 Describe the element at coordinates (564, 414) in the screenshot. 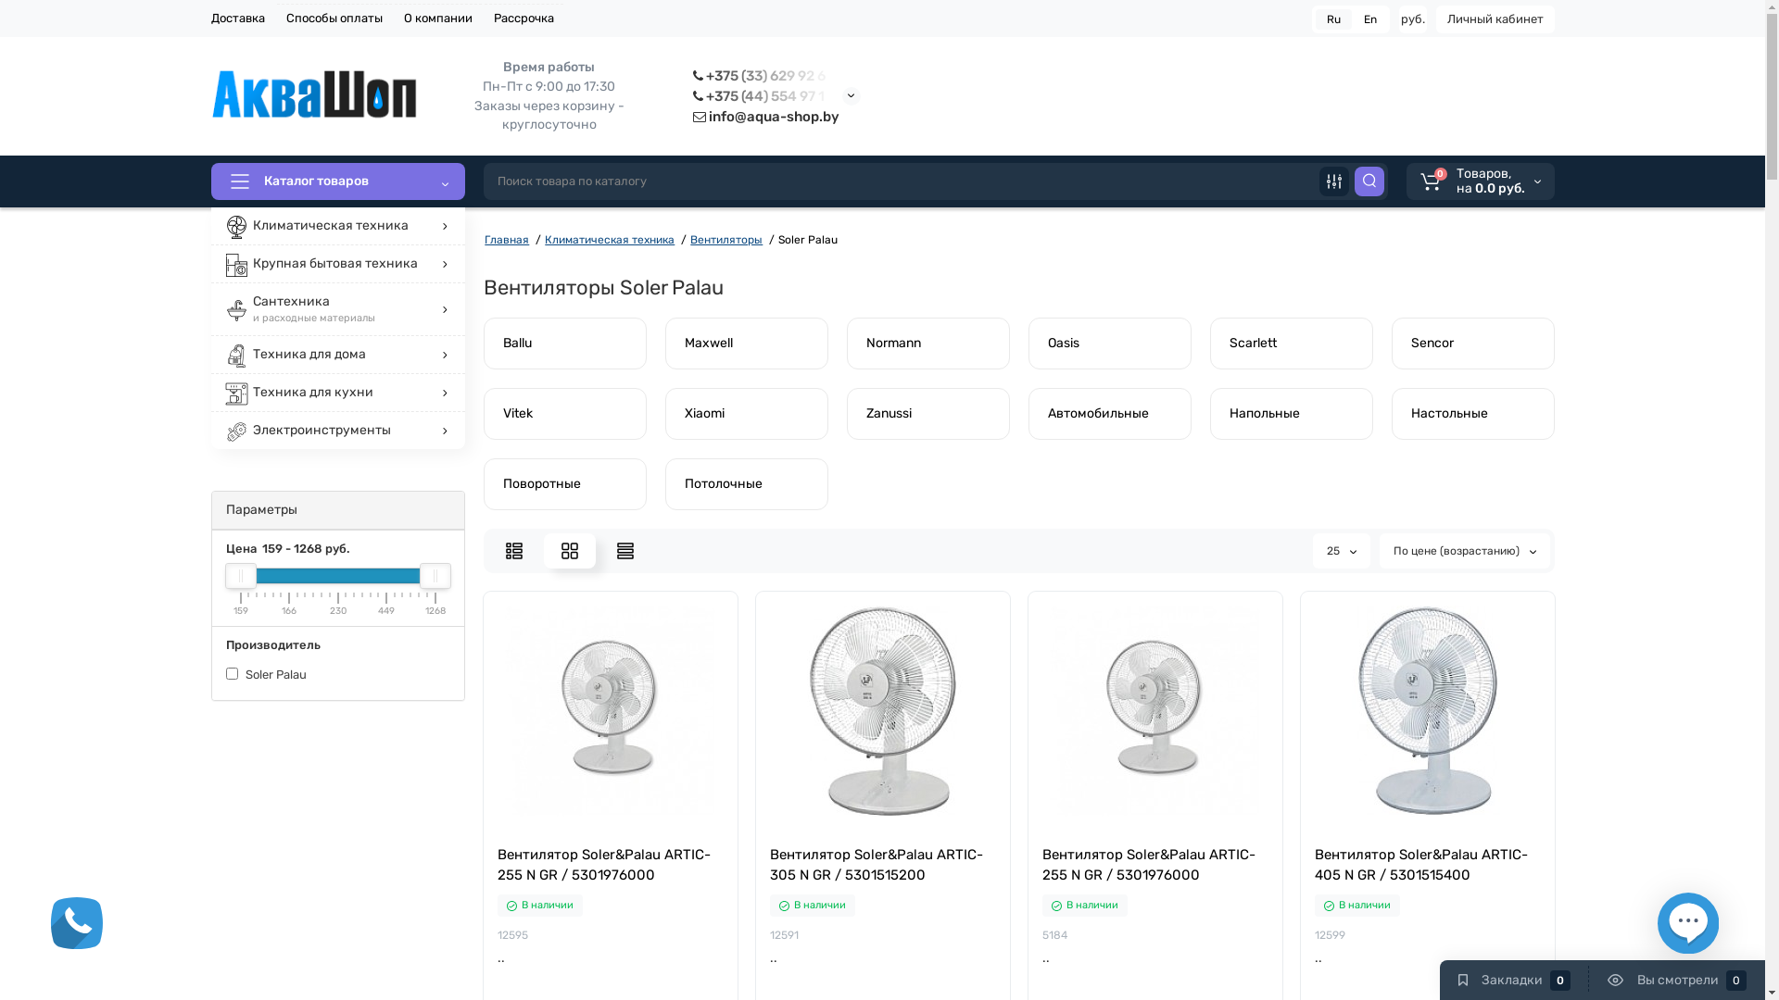

I see `Vitek` at that location.